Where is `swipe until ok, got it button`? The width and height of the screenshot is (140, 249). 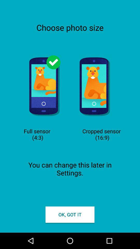
swipe until ok, got it button is located at coordinates (70, 214).